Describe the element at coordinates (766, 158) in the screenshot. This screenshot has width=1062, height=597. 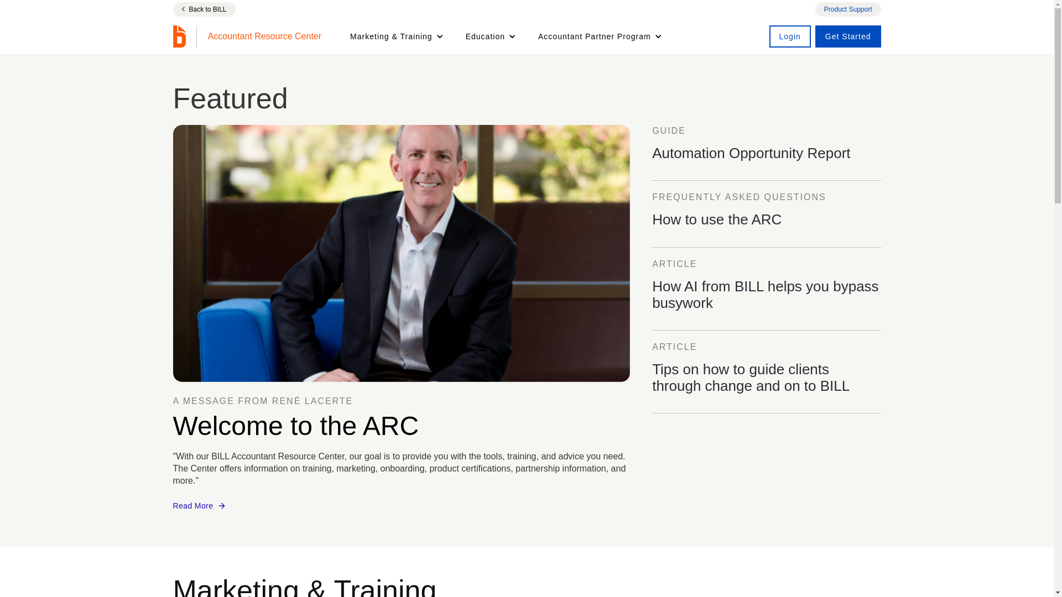
I see `Back to BILL` at that location.